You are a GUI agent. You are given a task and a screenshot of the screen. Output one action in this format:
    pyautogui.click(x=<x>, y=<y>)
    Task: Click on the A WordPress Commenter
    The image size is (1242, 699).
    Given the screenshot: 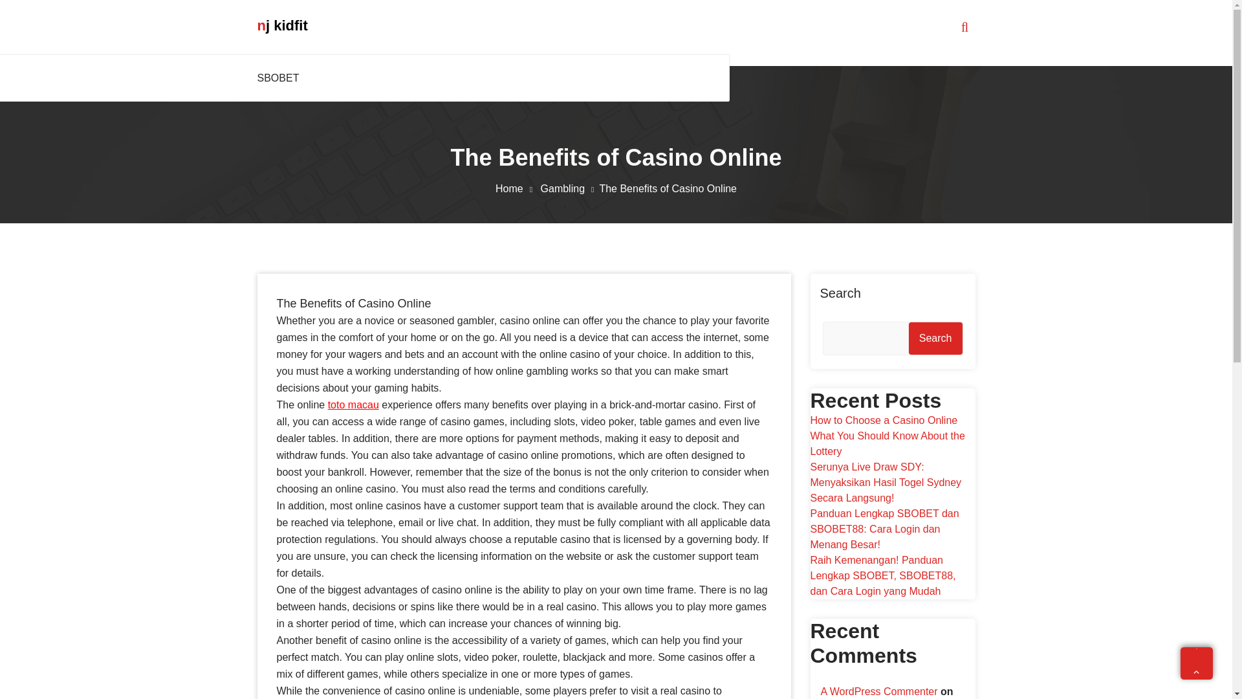 What is the action you would take?
    pyautogui.click(x=878, y=691)
    